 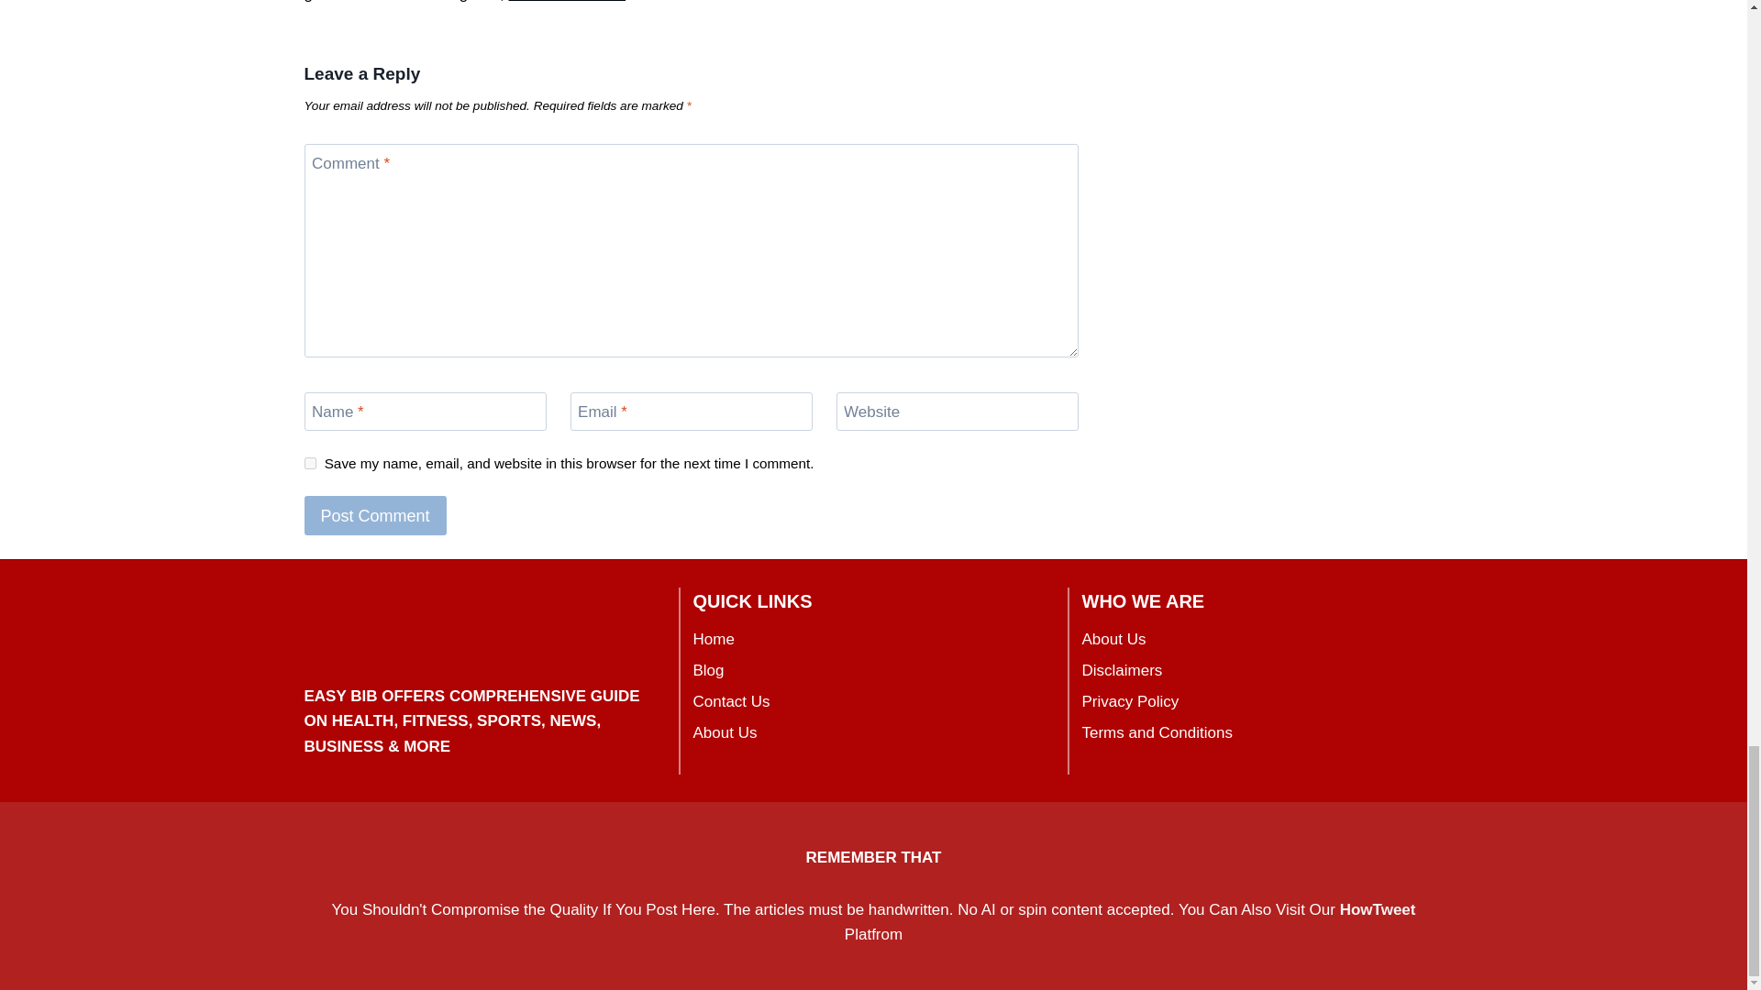 I want to click on About Us, so click(x=1263, y=640).